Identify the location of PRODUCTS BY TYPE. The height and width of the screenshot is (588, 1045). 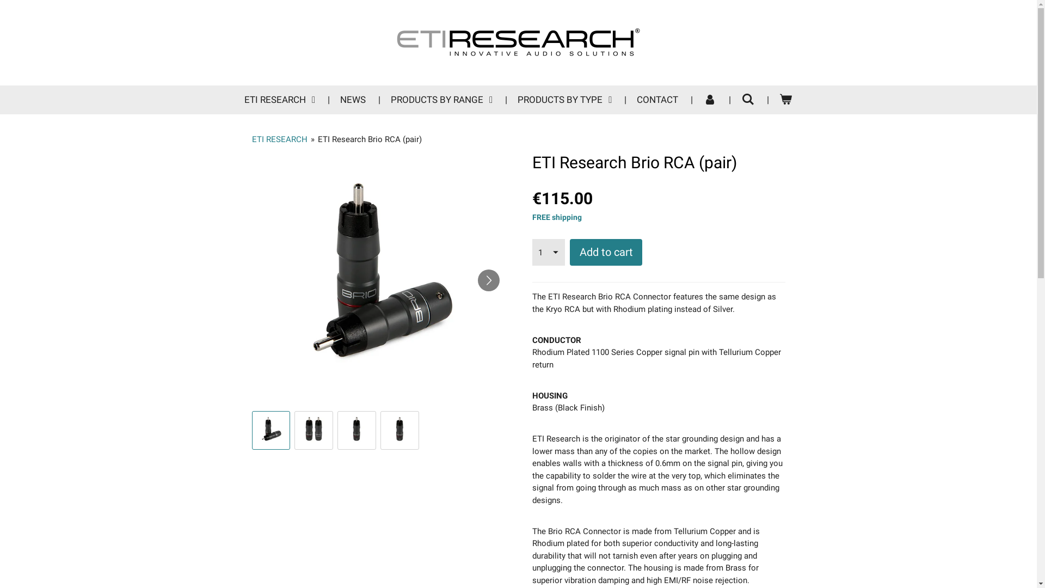
(565, 100).